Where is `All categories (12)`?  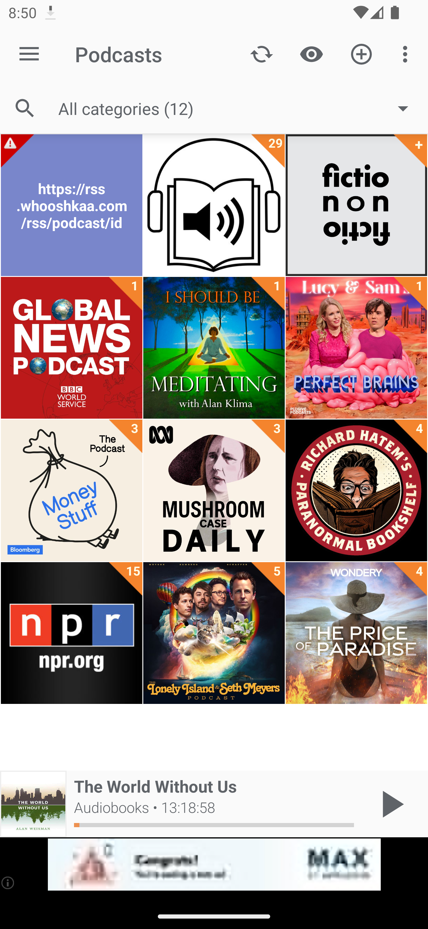 All categories (12) is located at coordinates (239, 108).